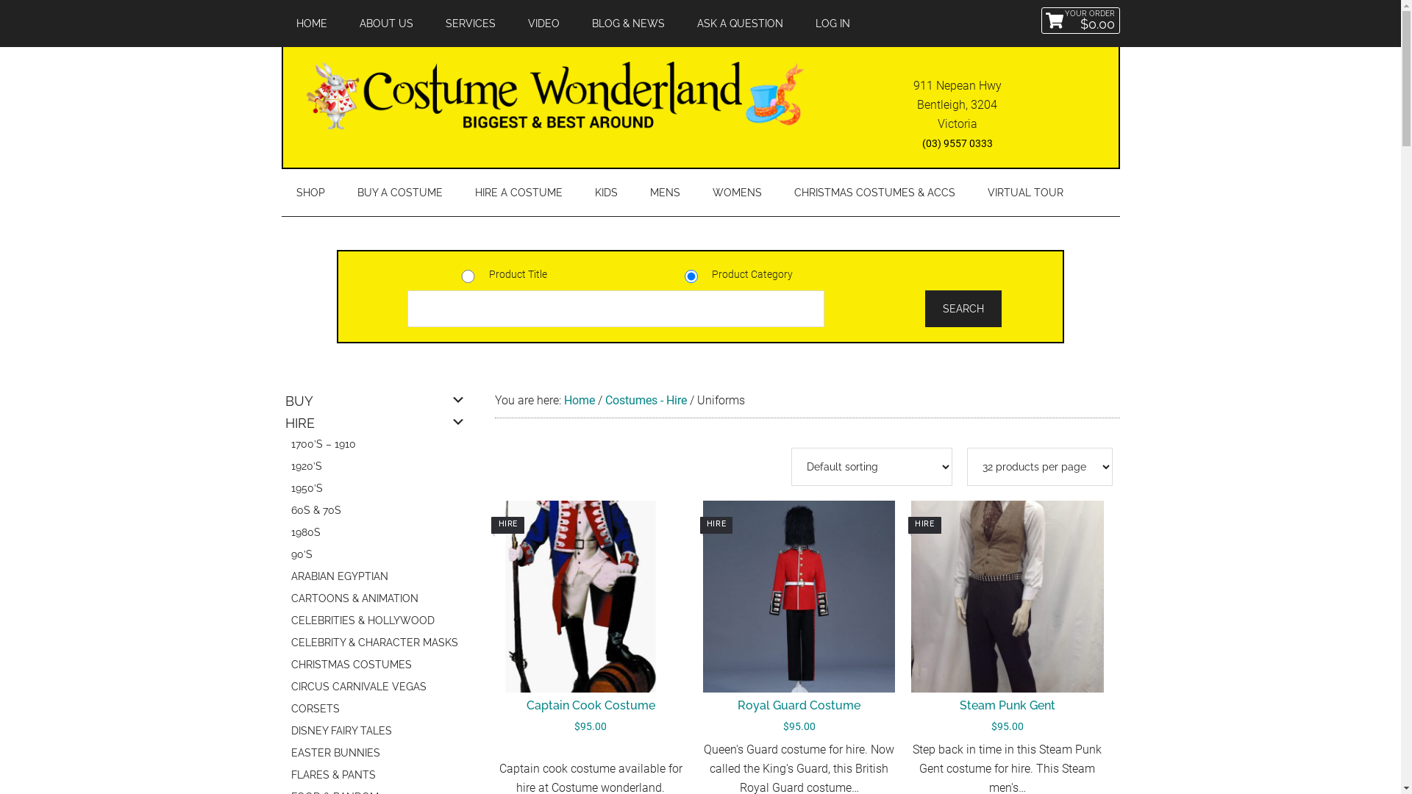 This screenshot has height=794, width=1412. I want to click on HIRE A COSTUME, so click(519, 193).